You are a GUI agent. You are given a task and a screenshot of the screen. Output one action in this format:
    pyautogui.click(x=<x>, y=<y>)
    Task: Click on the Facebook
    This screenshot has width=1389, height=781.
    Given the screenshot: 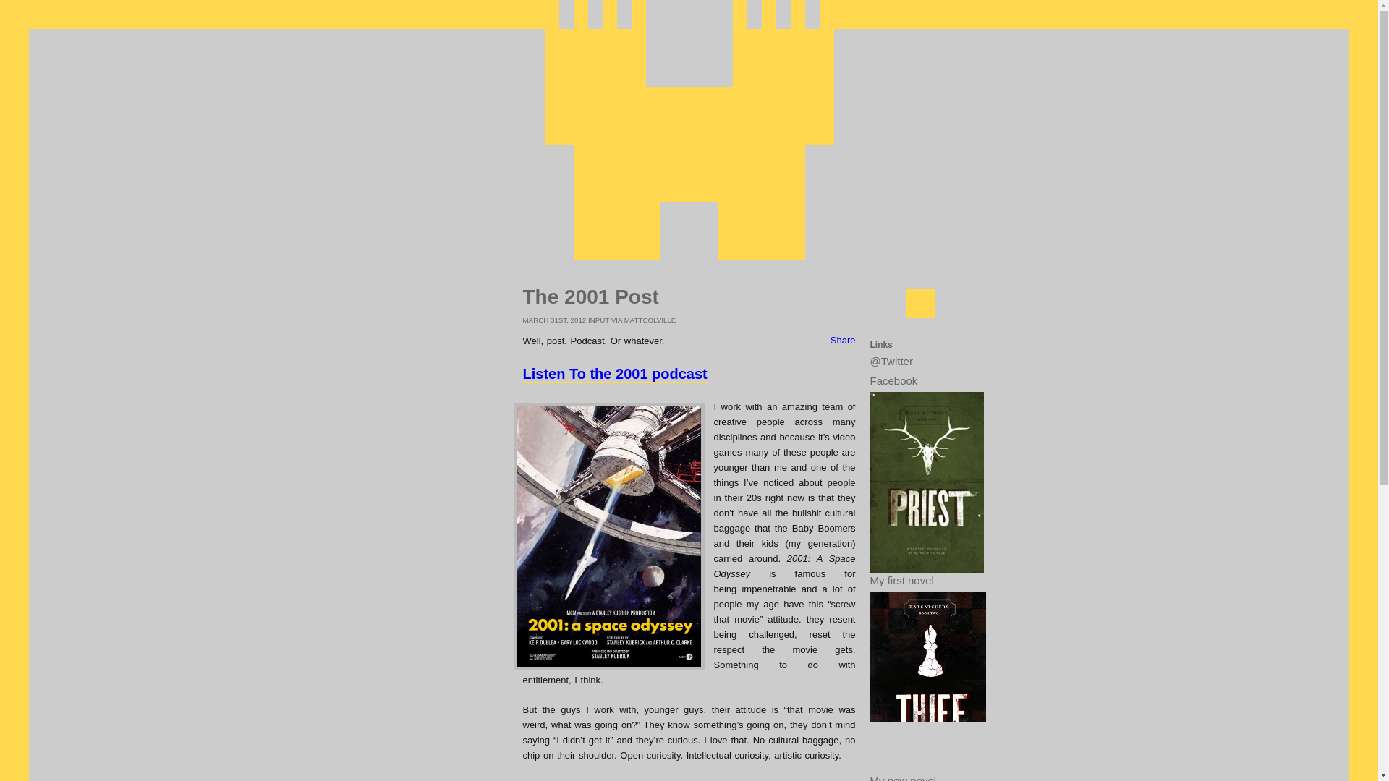 What is the action you would take?
    pyautogui.click(x=920, y=382)
    